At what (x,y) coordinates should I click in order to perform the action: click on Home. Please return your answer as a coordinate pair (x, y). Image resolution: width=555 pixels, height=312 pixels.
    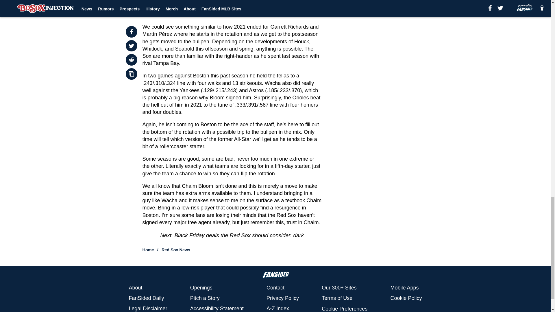
    Looking at the image, I should click on (148, 250).